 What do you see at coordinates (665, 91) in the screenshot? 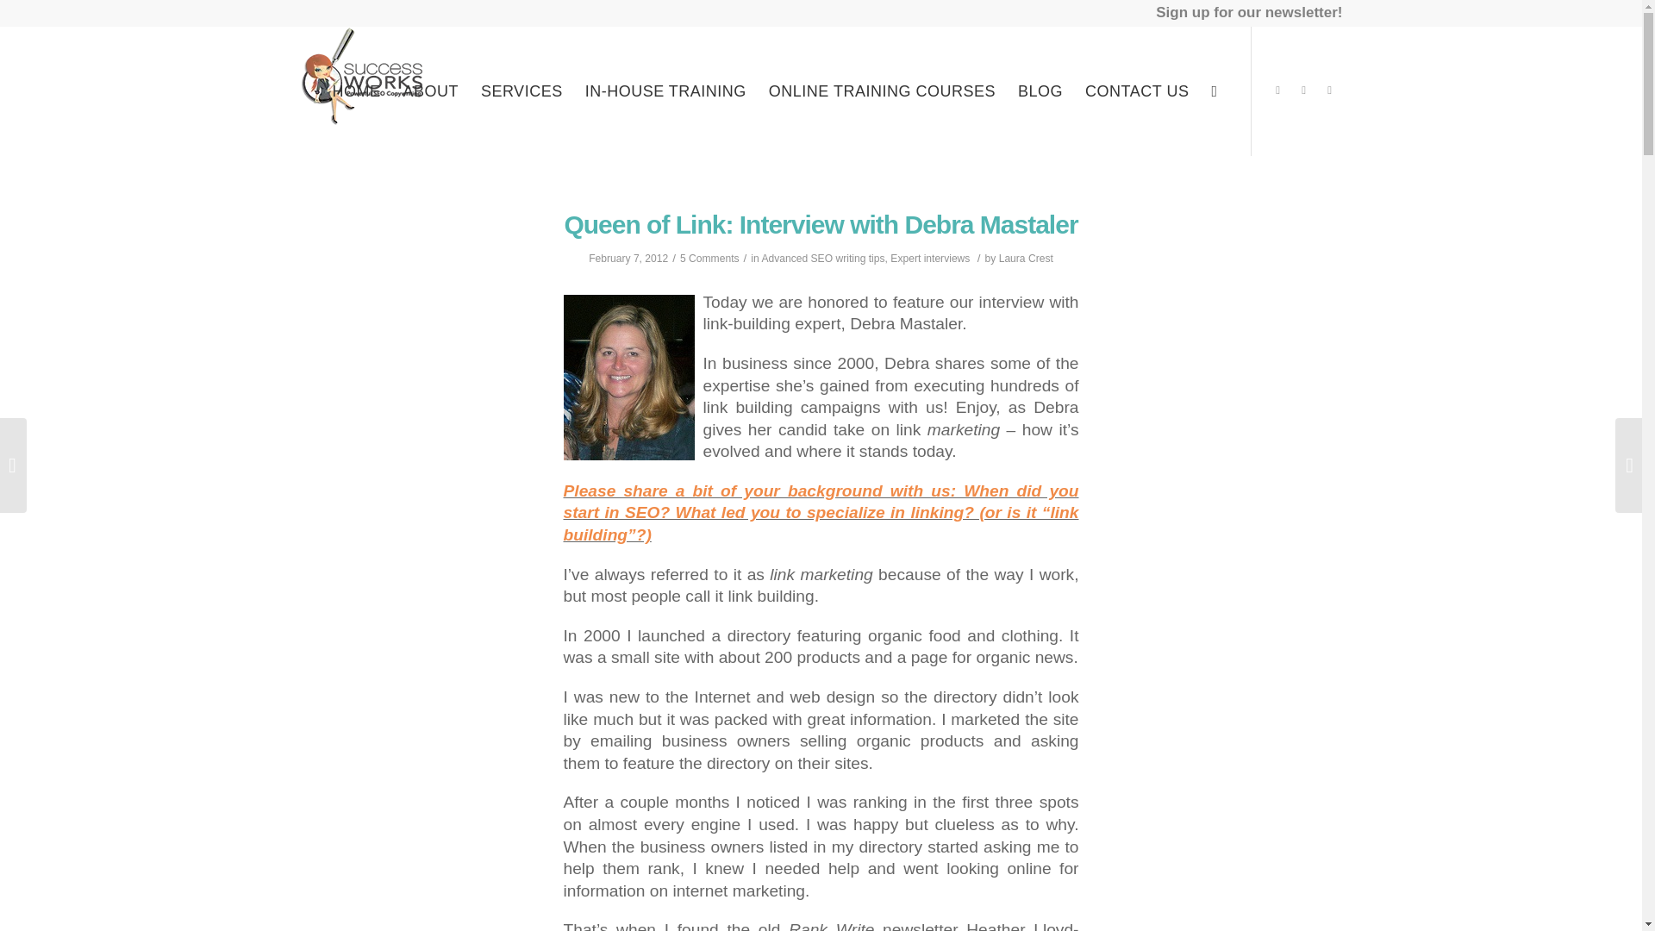
I see `In-House Training` at bounding box center [665, 91].